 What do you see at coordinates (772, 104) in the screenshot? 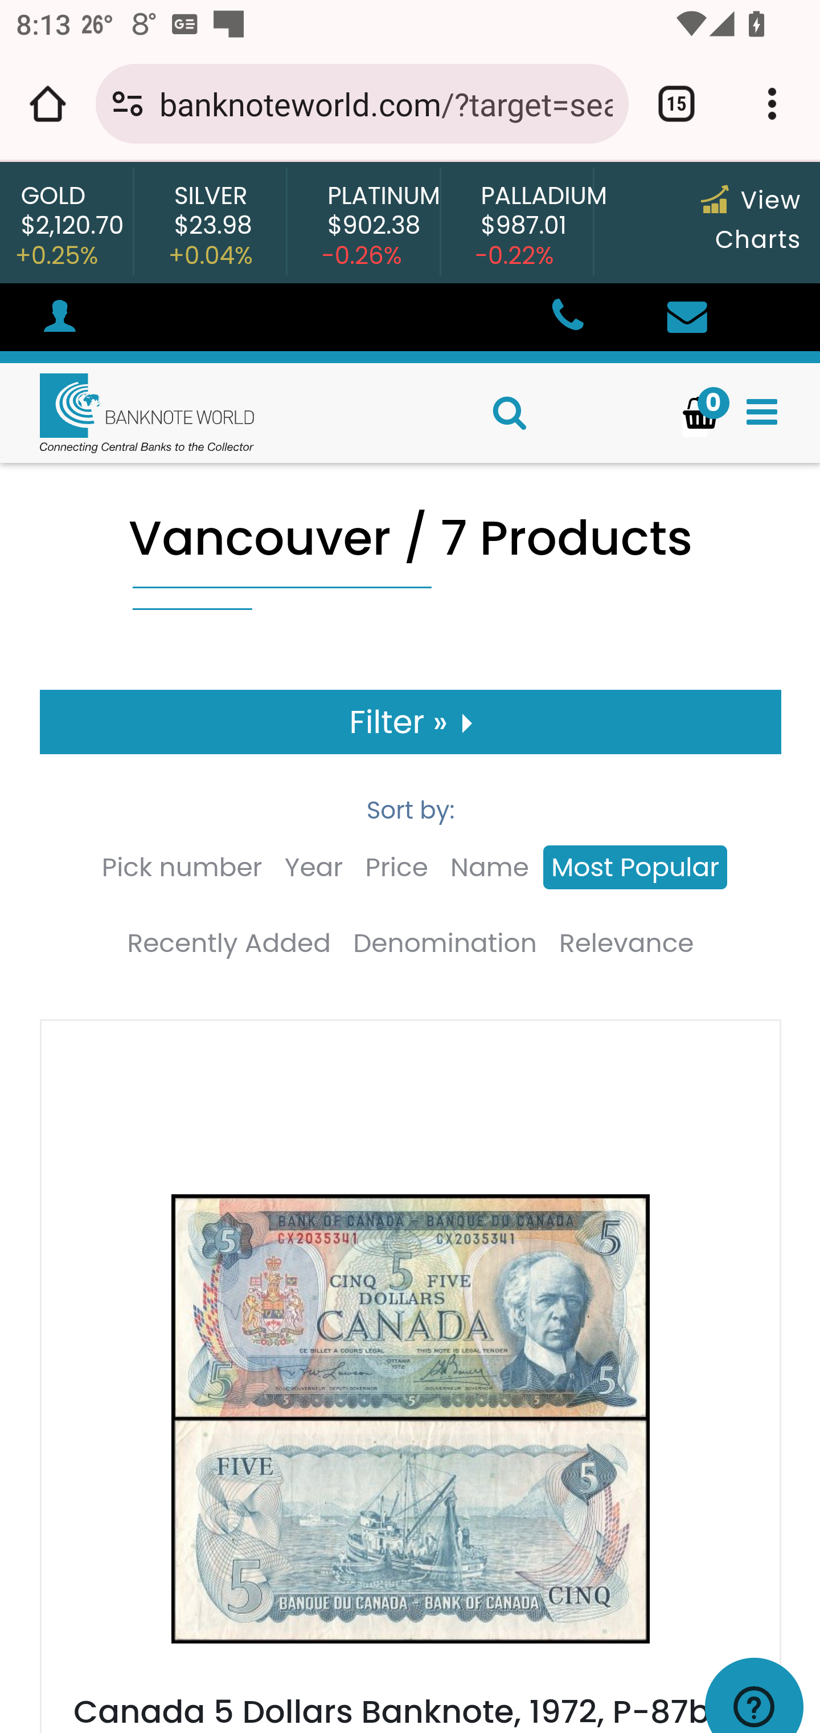
I see `Customize and control Google Chrome` at bounding box center [772, 104].